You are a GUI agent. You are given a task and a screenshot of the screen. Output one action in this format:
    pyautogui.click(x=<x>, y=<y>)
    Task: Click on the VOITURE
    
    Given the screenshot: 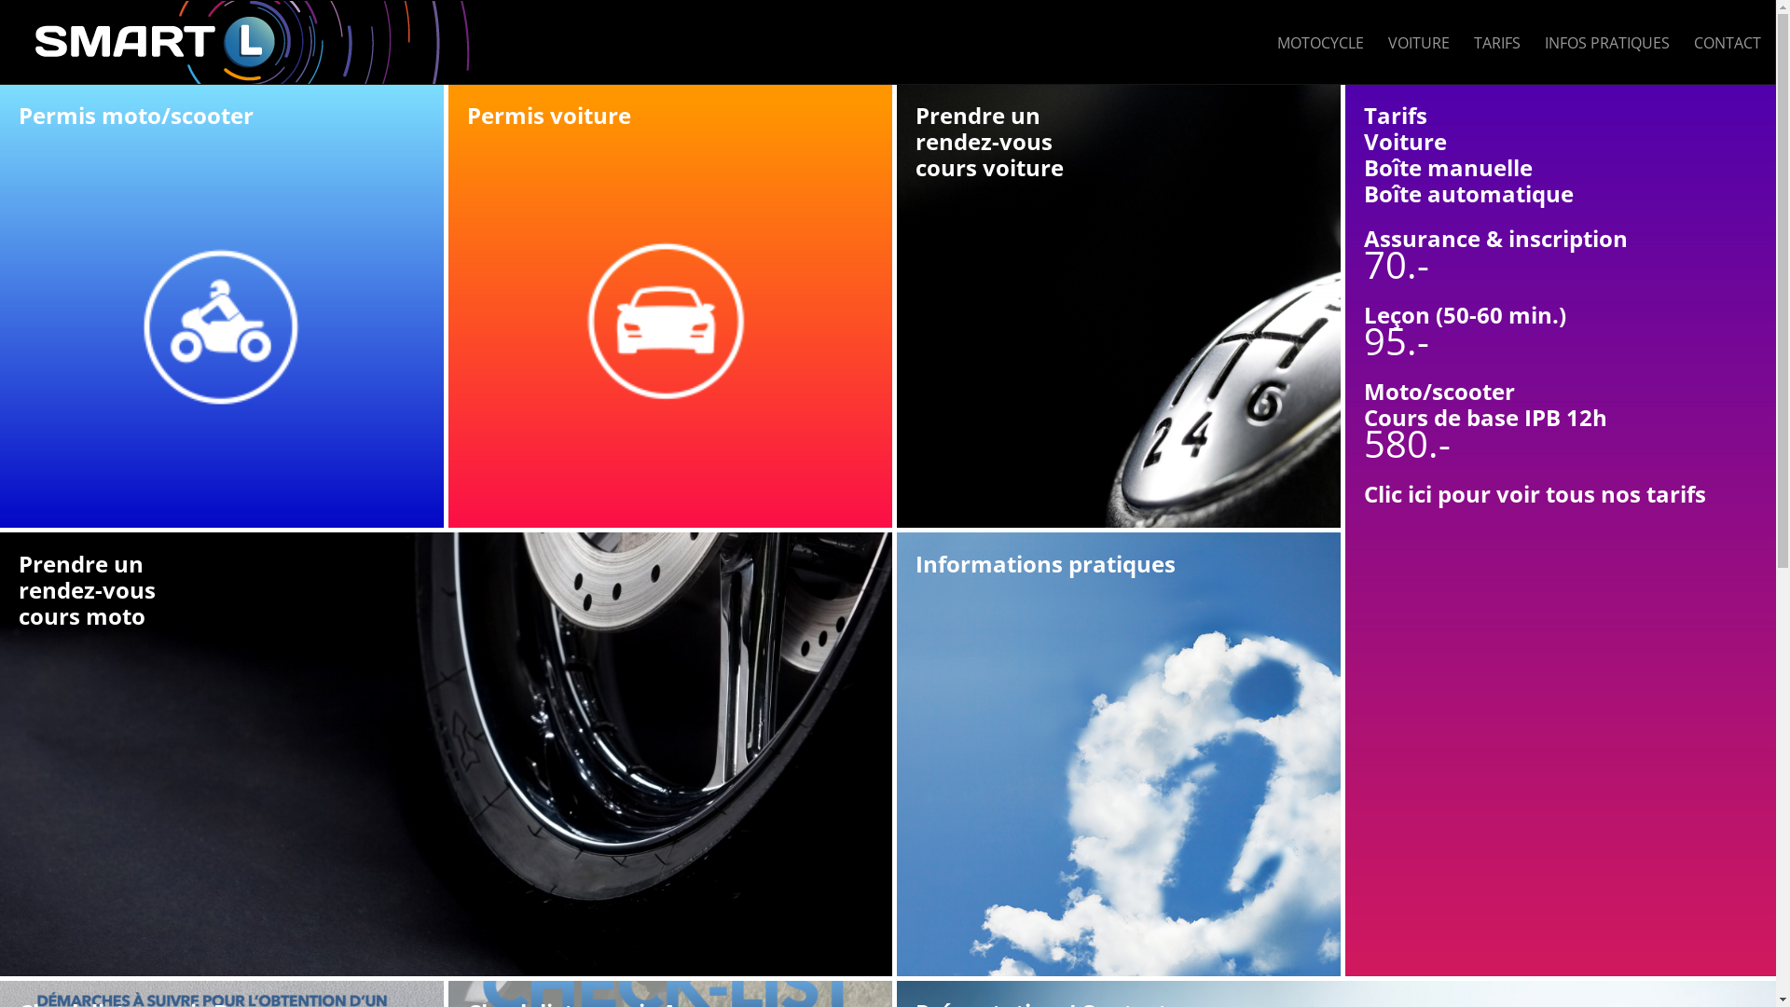 What is the action you would take?
    pyautogui.click(x=1419, y=43)
    